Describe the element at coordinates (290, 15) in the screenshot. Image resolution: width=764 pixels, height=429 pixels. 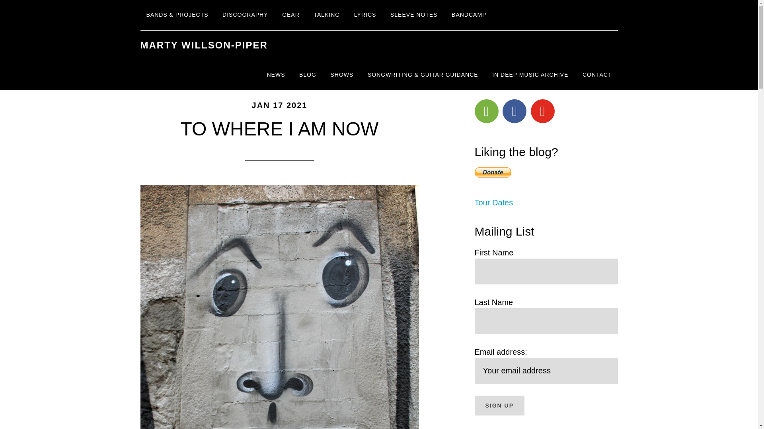
I see `GEAR` at that location.